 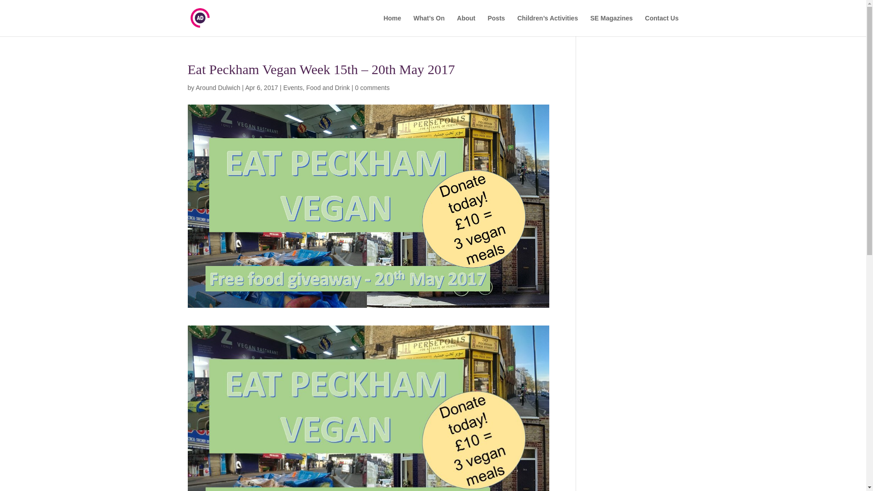 What do you see at coordinates (662, 25) in the screenshot?
I see `Contact Us` at bounding box center [662, 25].